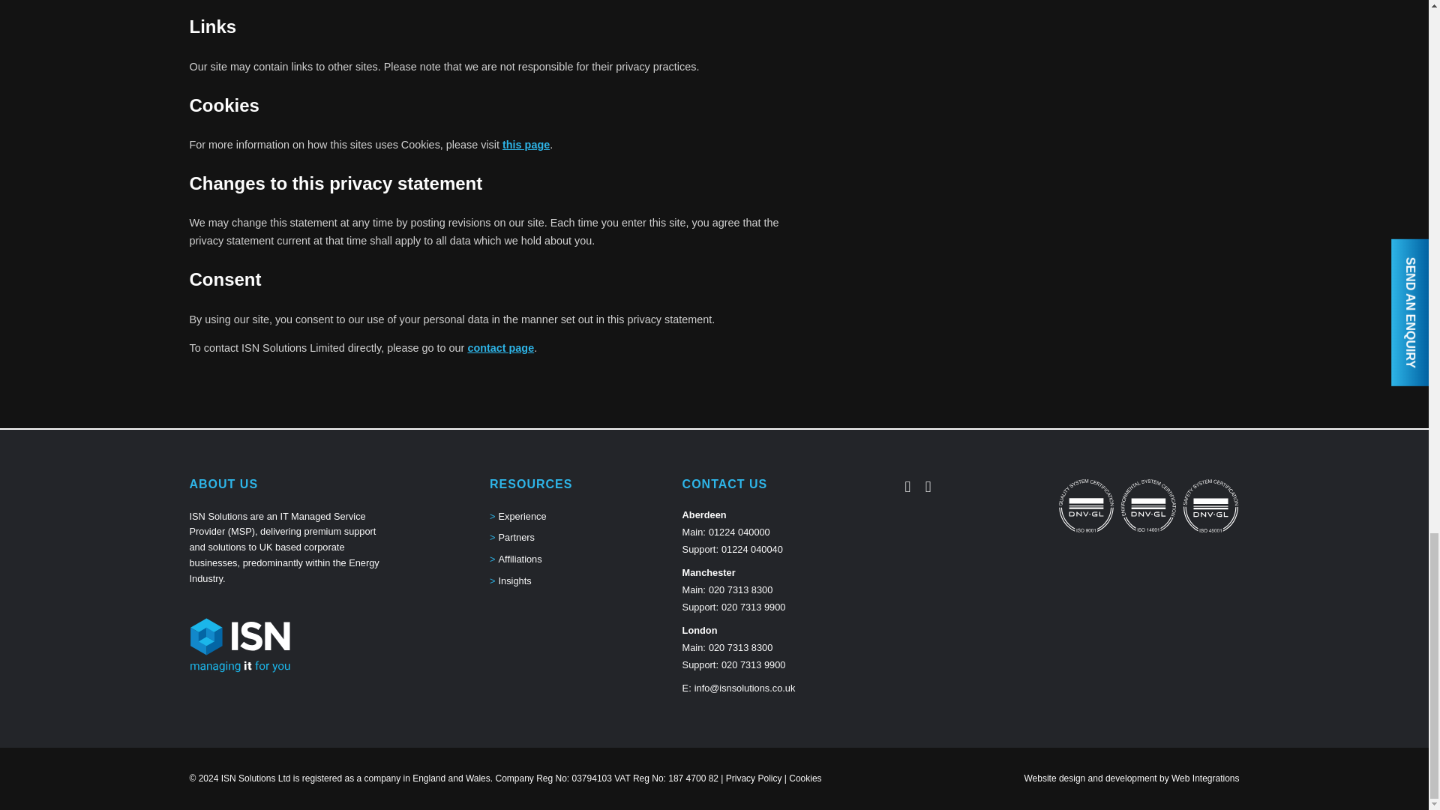 The image size is (1440, 810). I want to click on Partners, so click(516, 538).